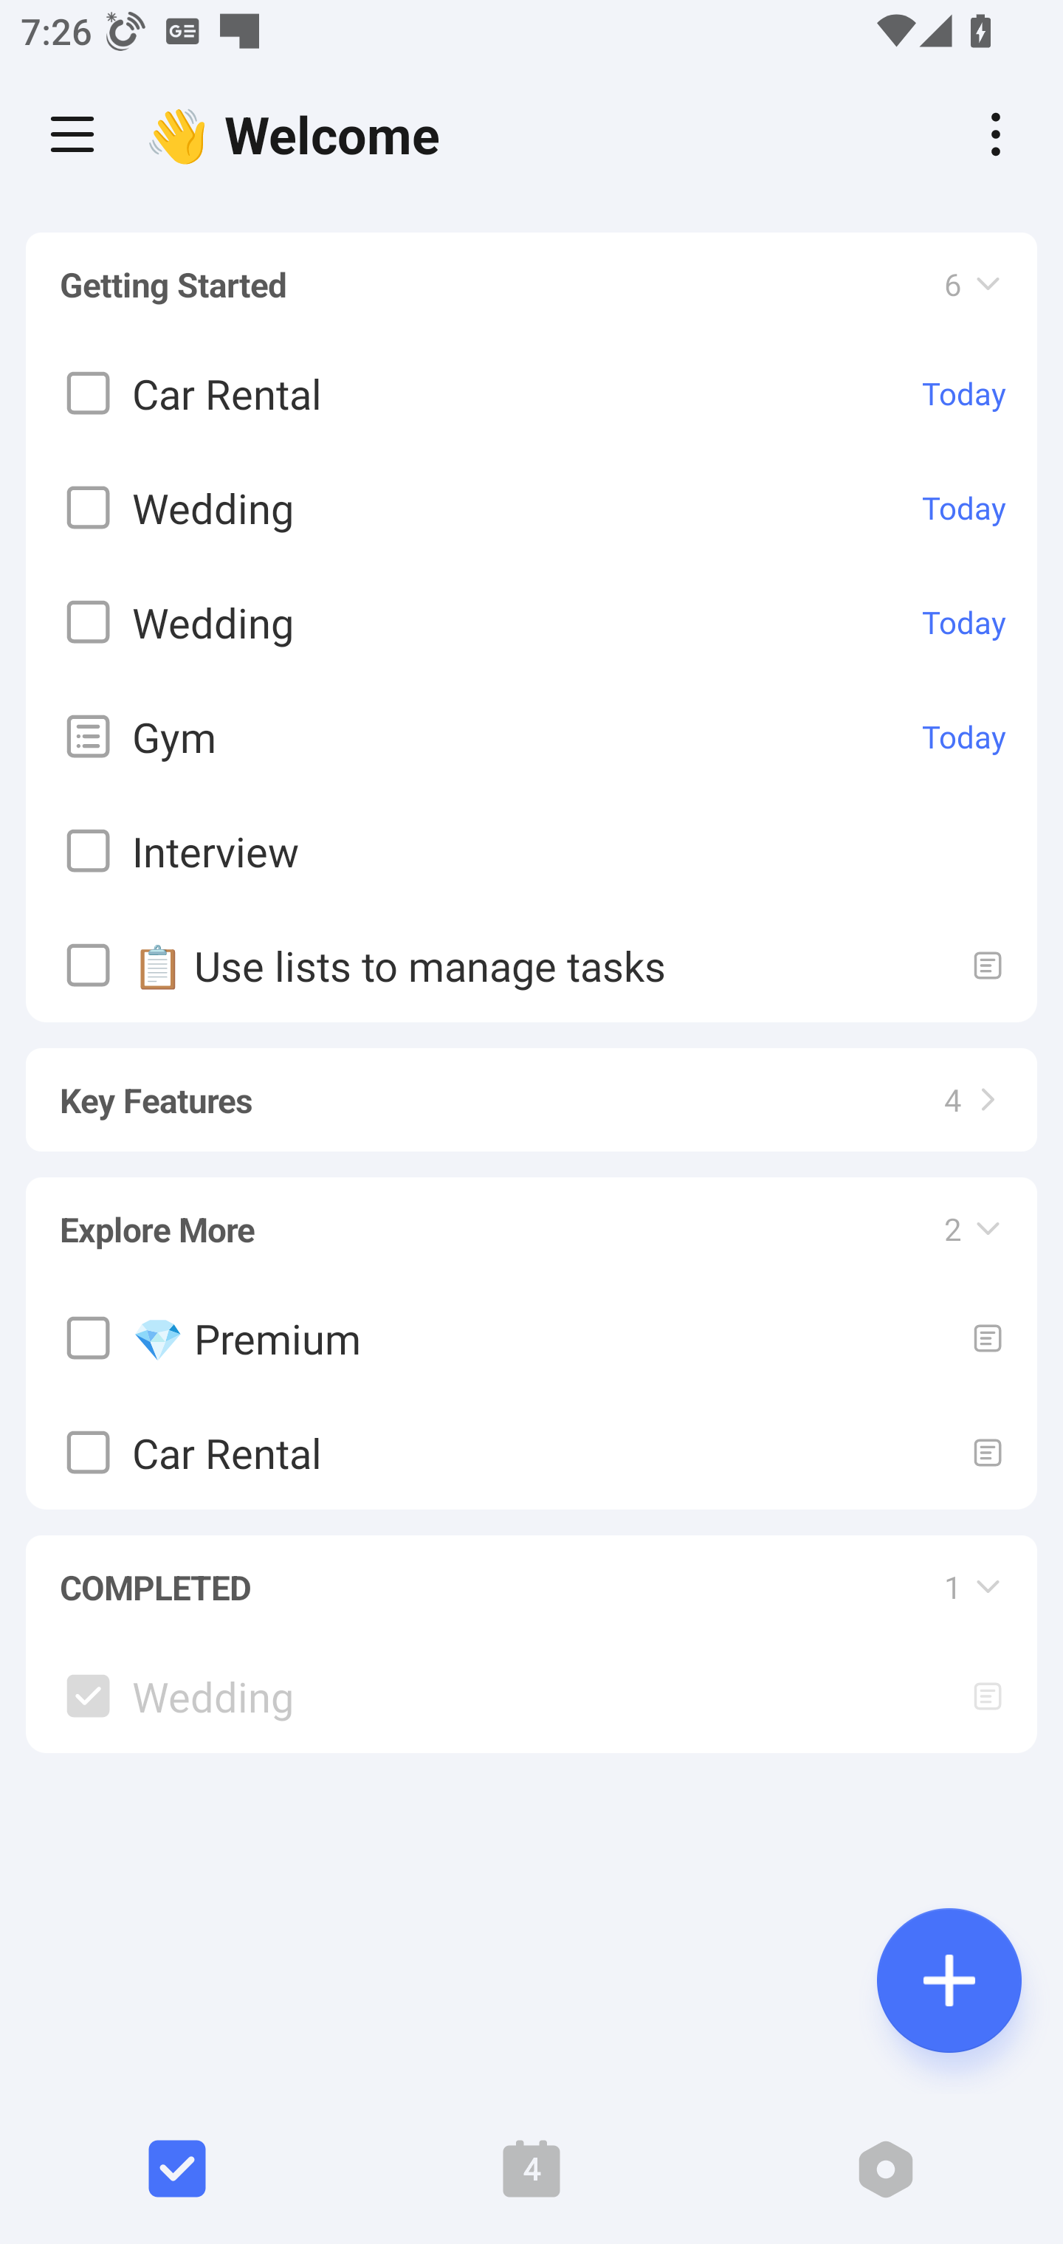 This screenshot has height=2244, width=1063. Describe the element at coordinates (531, 285) in the screenshot. I see `Getting Started 6` at that location.